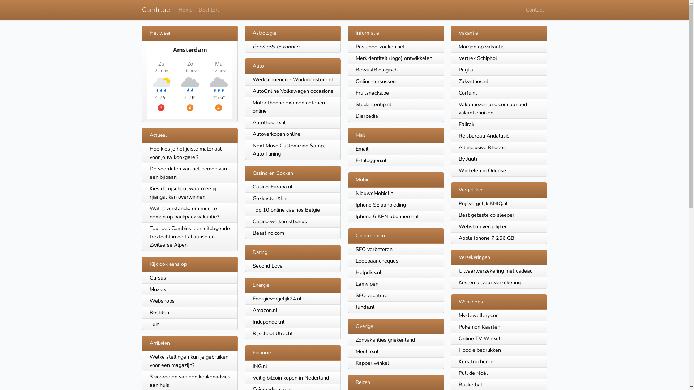 The width and height of the screenshot is (694, 390). Describe the element at coordinates (486, 215) in the screenshot. I see `Best geteste co sleeper` at that location.